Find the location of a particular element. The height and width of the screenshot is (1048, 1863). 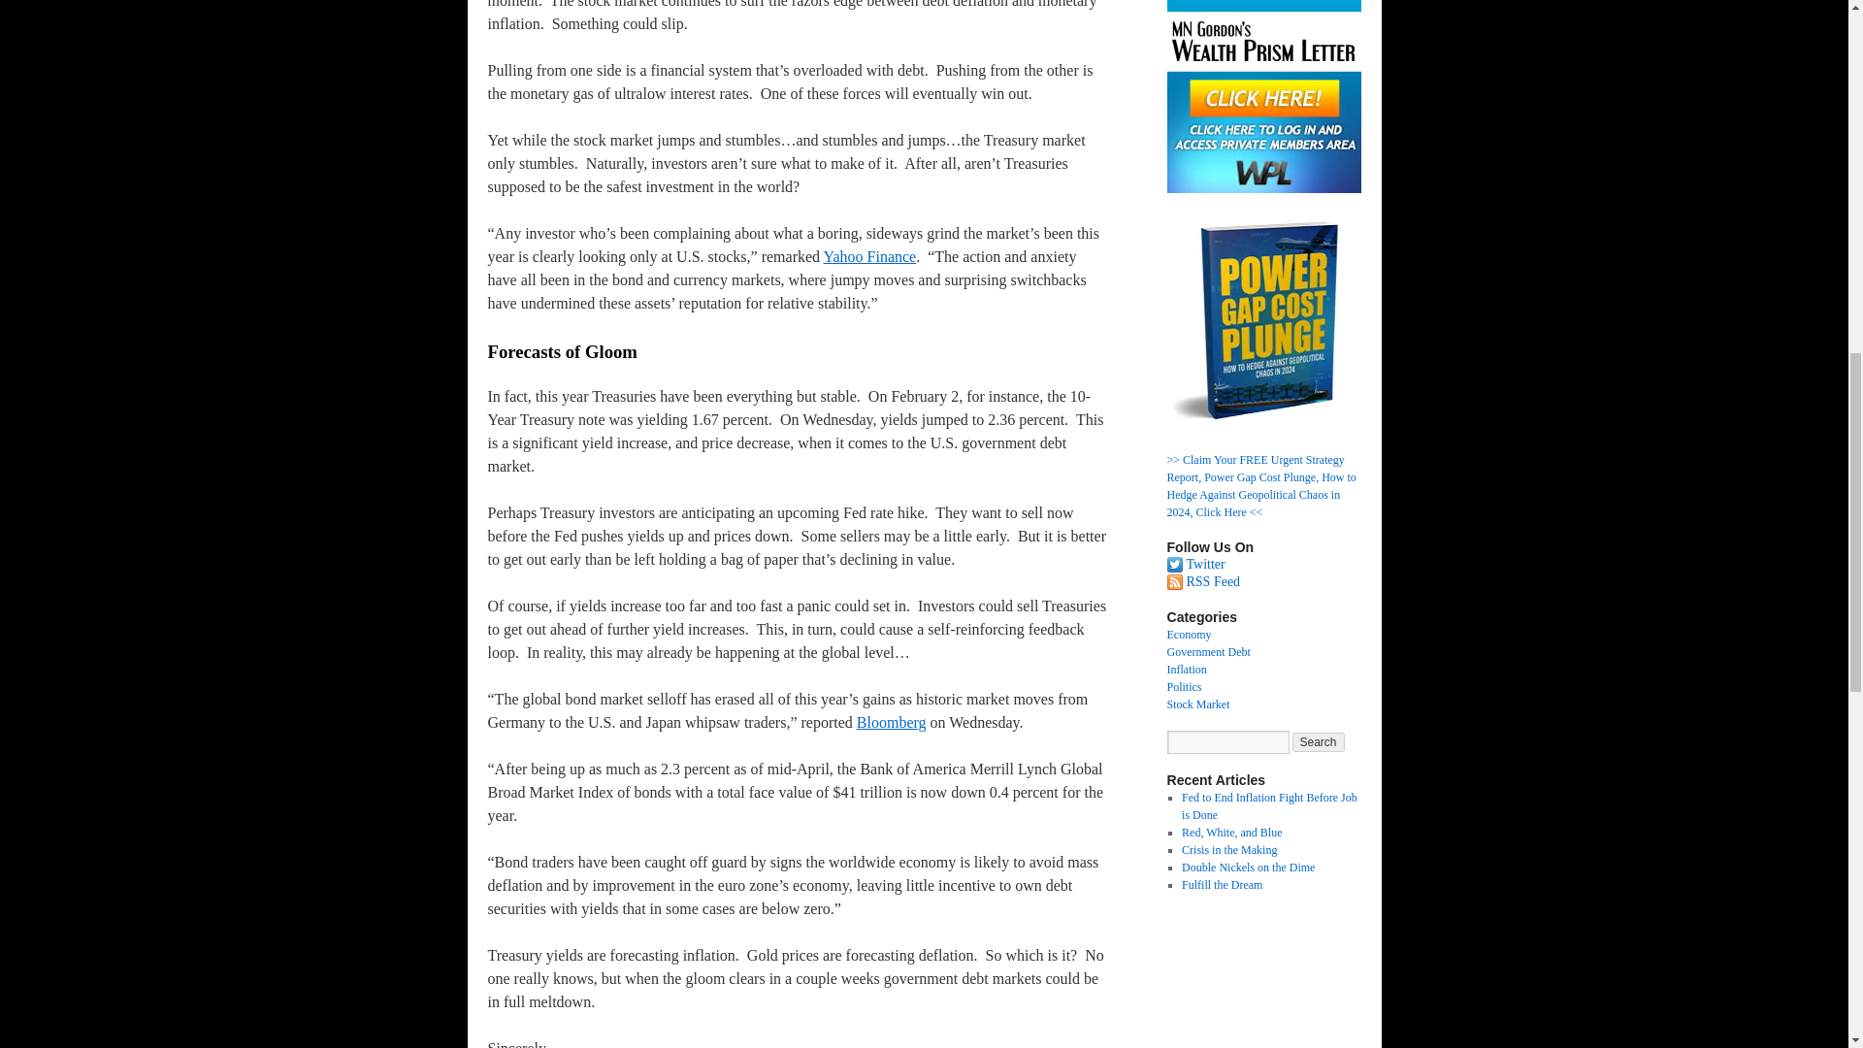

Search is located at coordinates (1319, 741).